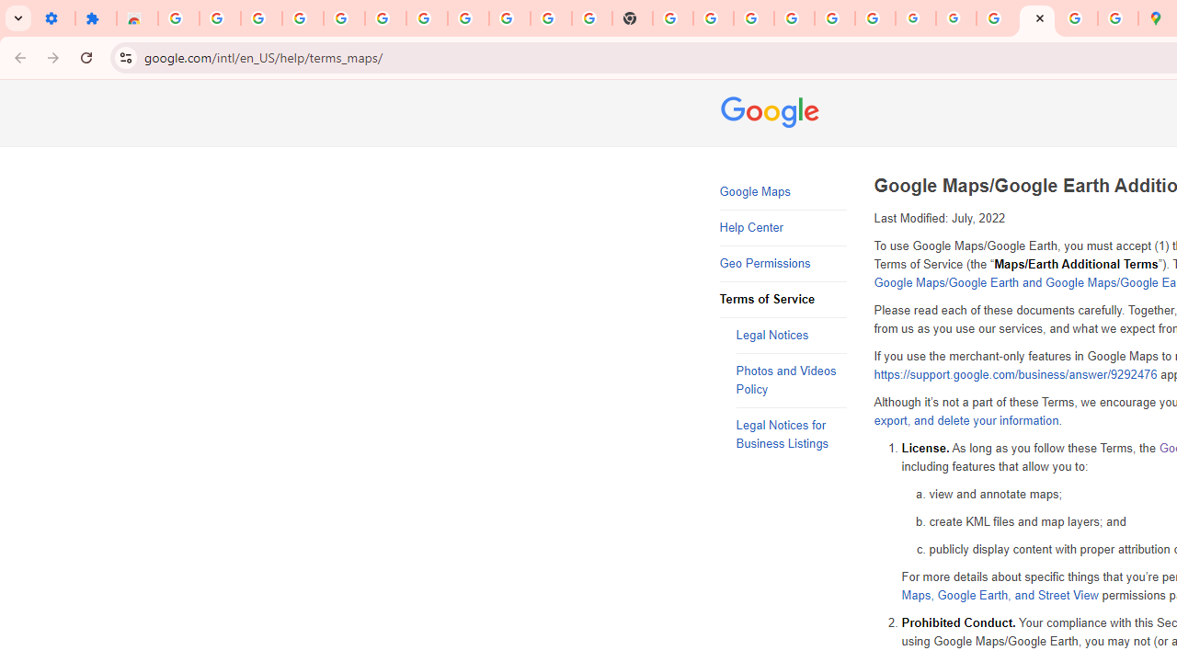  Describe the element at coordinates (791, 381) in the screenshot. I see `Photos and Videos Policy` at that location.